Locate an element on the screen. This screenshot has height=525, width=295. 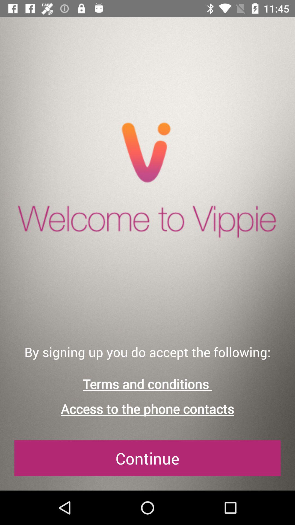
jump until the continue is located at coordinates (147, 458).